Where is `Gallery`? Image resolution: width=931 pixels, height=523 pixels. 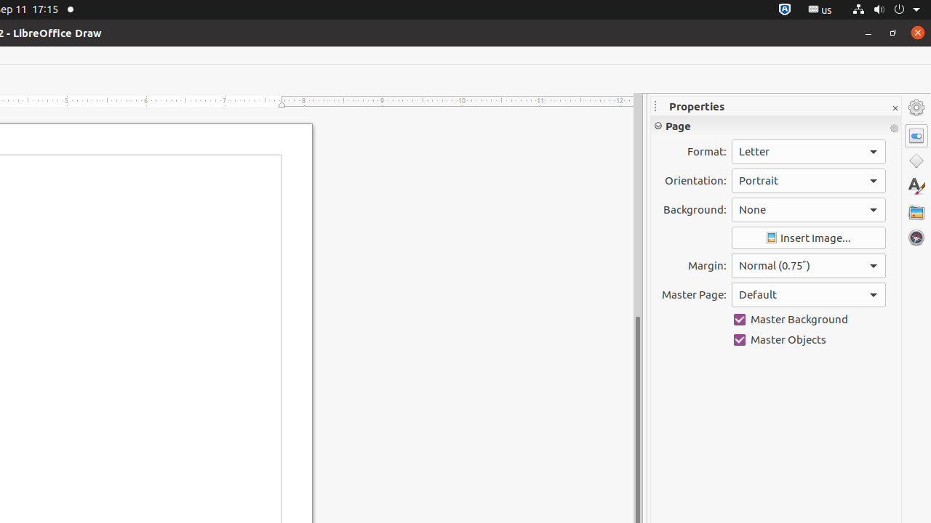 Gallery is located at coordinates (916, 212).